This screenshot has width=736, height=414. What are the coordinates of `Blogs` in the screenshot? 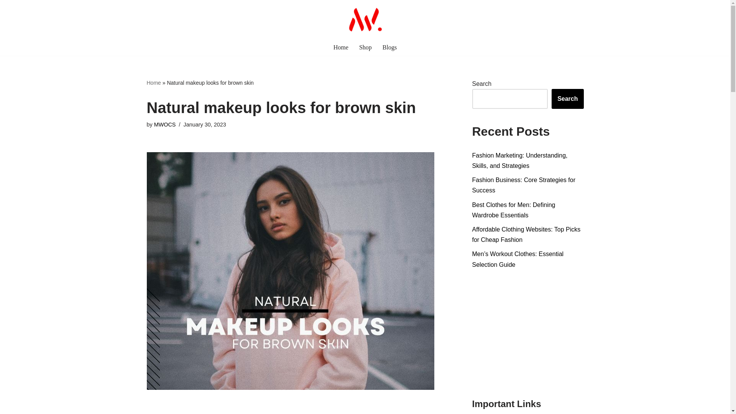 It's located at (389, 48).